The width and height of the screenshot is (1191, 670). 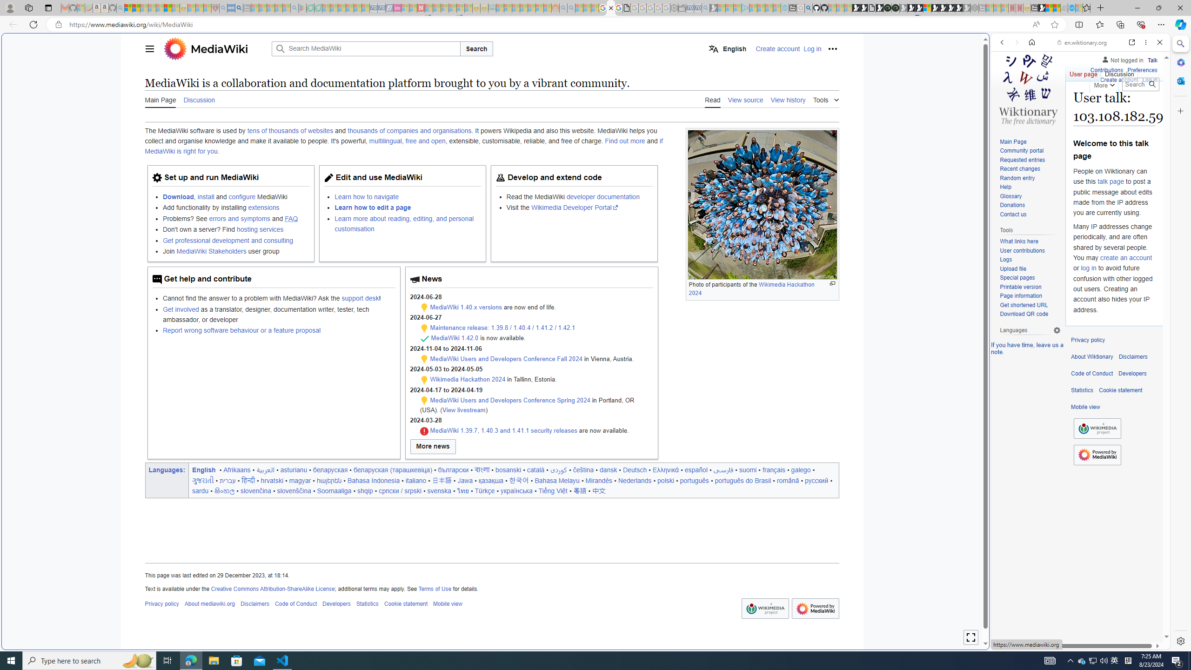 I want to click on English, so click(x=204, y=469).